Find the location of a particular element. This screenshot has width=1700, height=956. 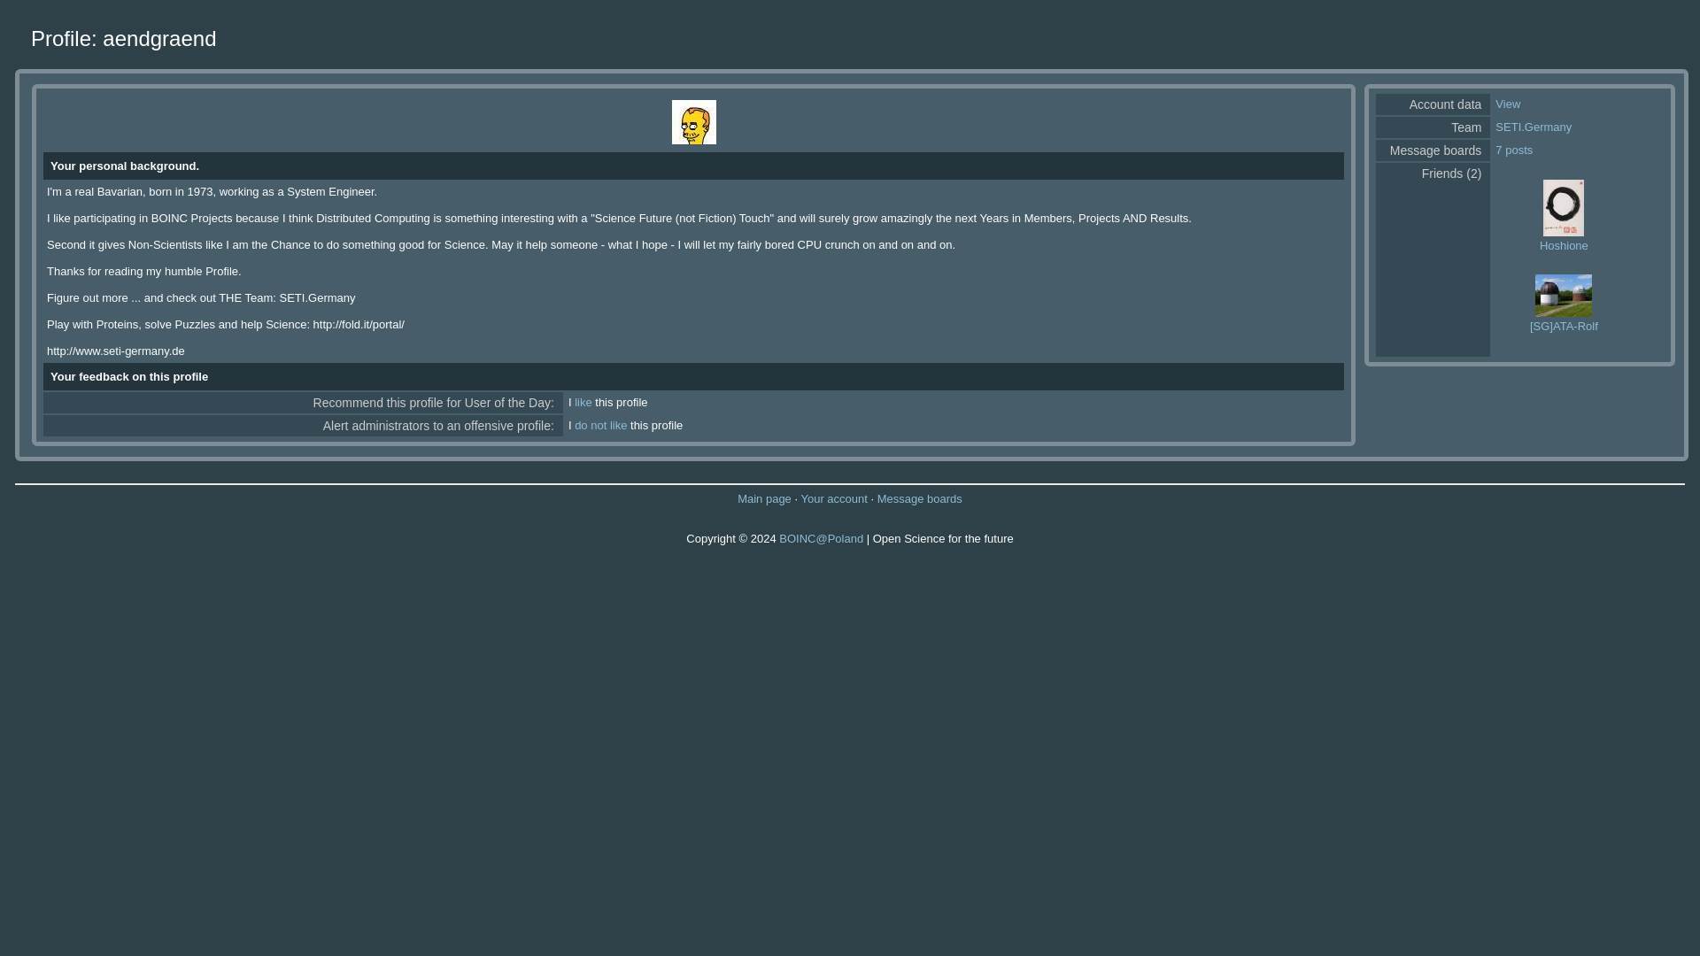

Message boards is located at coordinates (919, 499).